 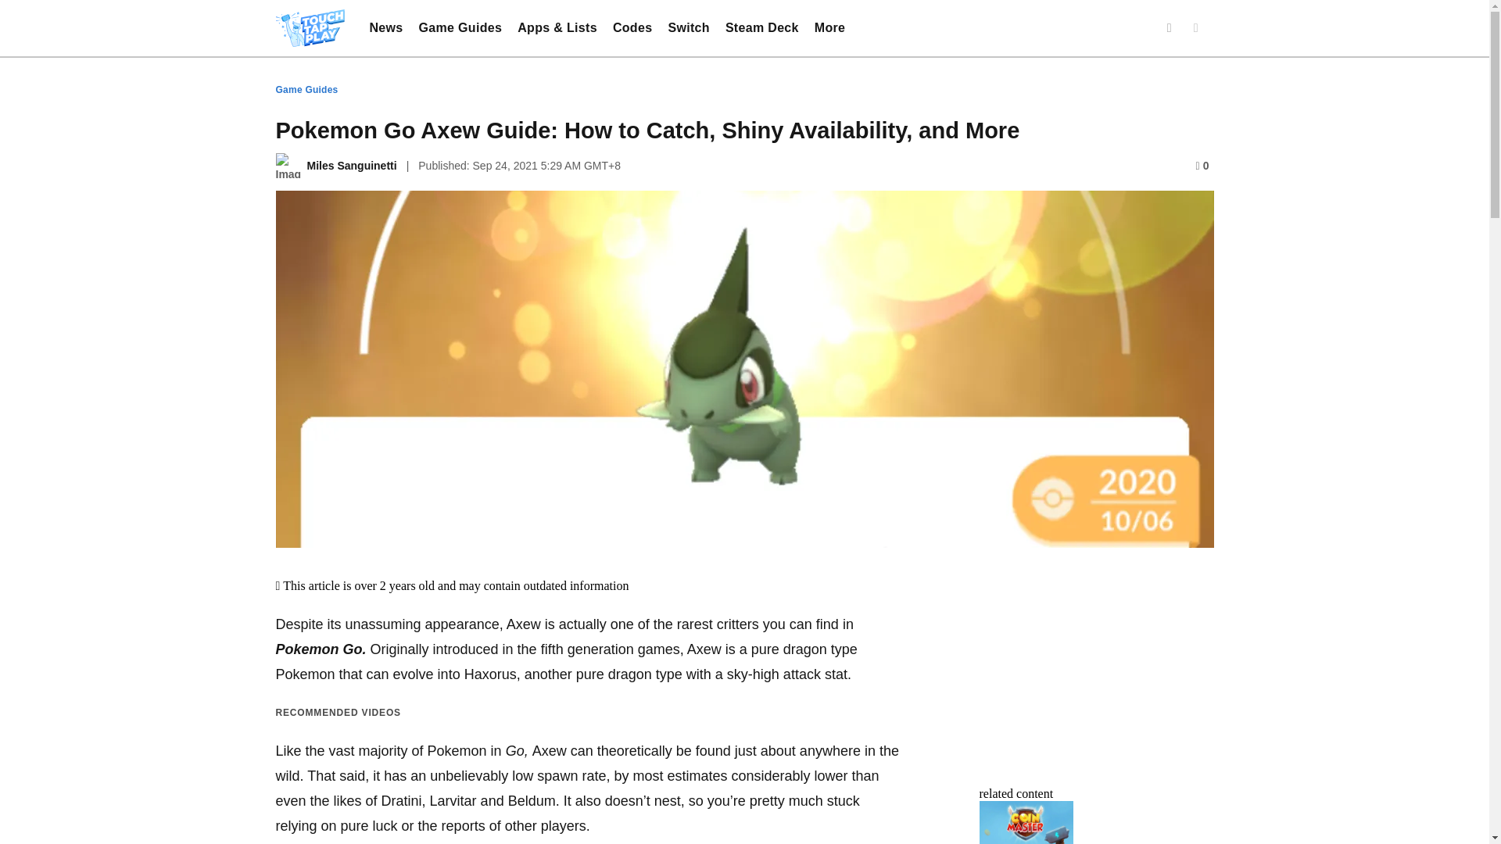 What do you see at coordinates (688, 28) in the screenshot?
I see `Switch` at bounding box center [688, 28].